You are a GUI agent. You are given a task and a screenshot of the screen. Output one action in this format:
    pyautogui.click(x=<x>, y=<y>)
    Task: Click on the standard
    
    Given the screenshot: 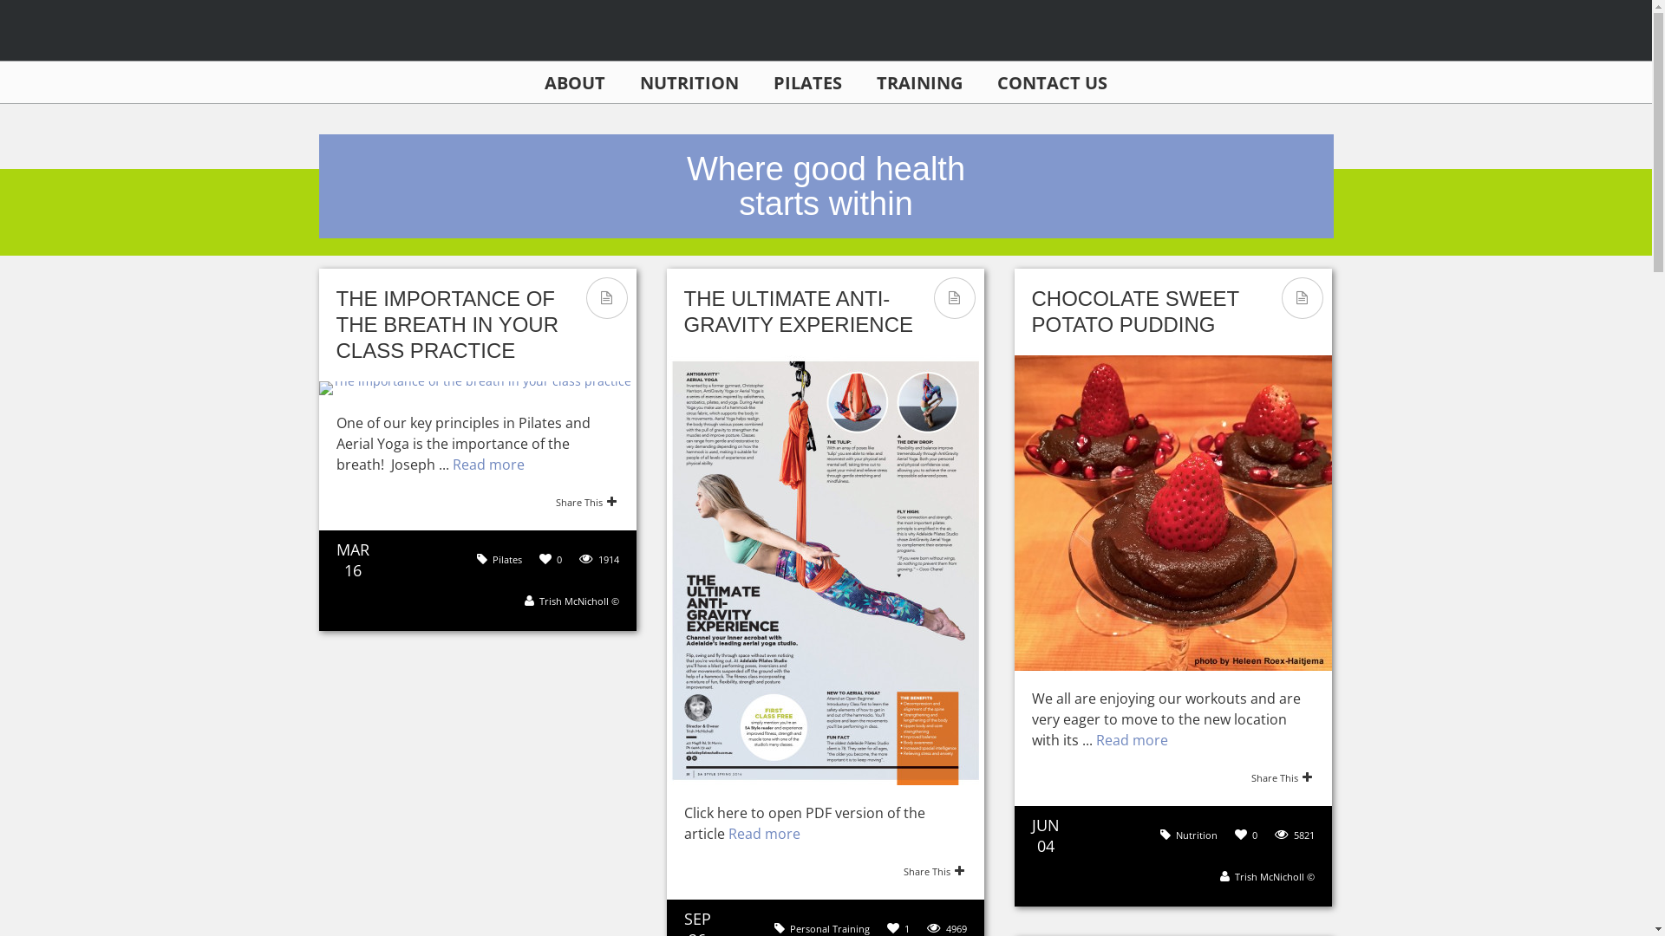 What is the action you would take?
    pyautogui.click(x=607, y=298)
    